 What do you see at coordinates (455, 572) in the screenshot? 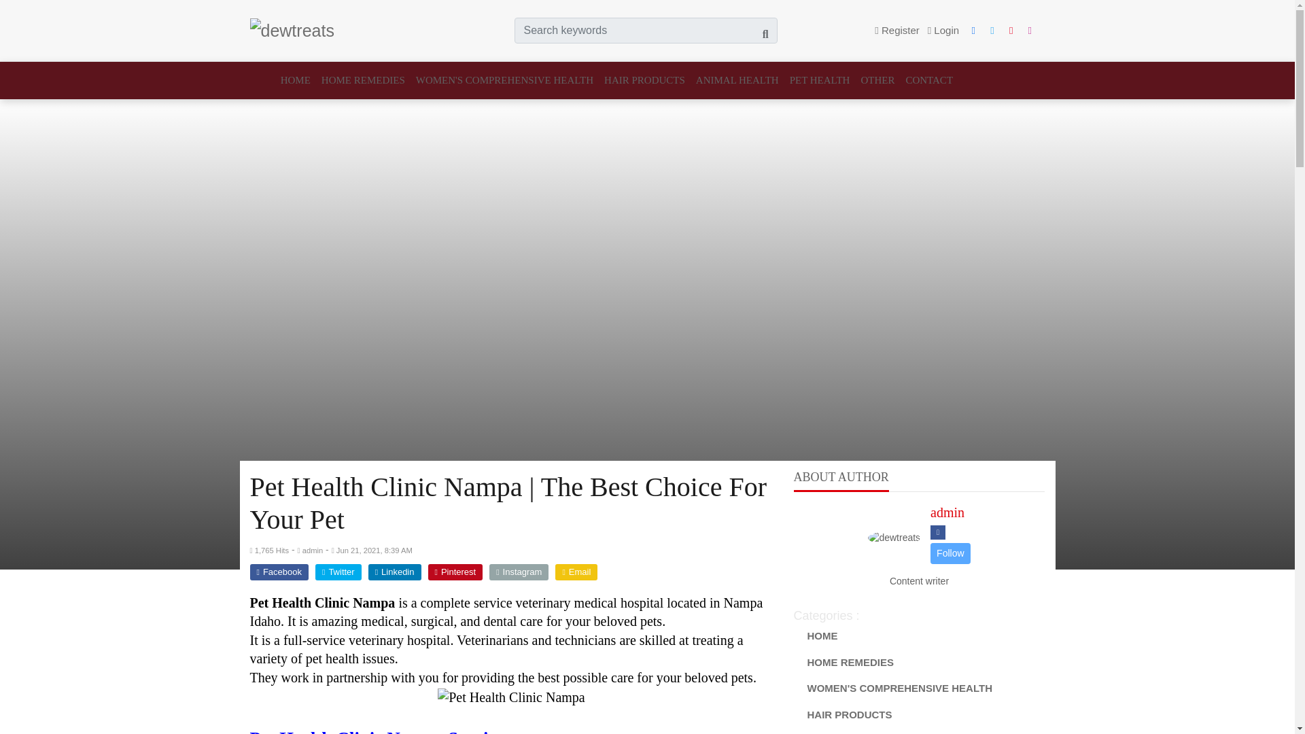
I see `Pinterest` at bounding box center [455, 572].